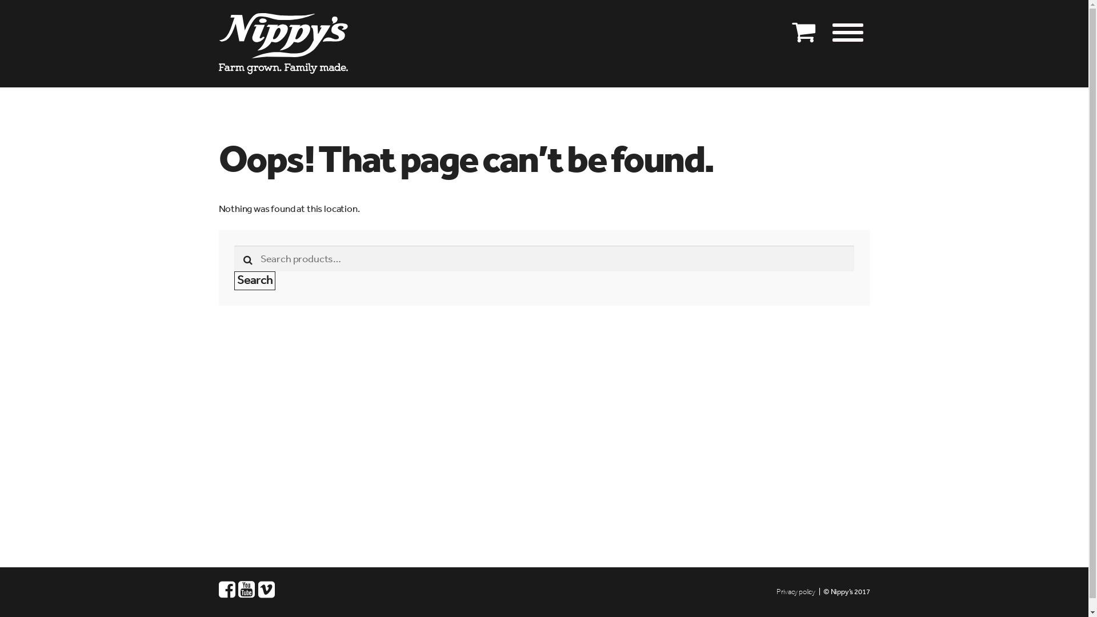  Describe the element at coordinates (289, 43) in the screenshot. I see `Nippy's` at that location.